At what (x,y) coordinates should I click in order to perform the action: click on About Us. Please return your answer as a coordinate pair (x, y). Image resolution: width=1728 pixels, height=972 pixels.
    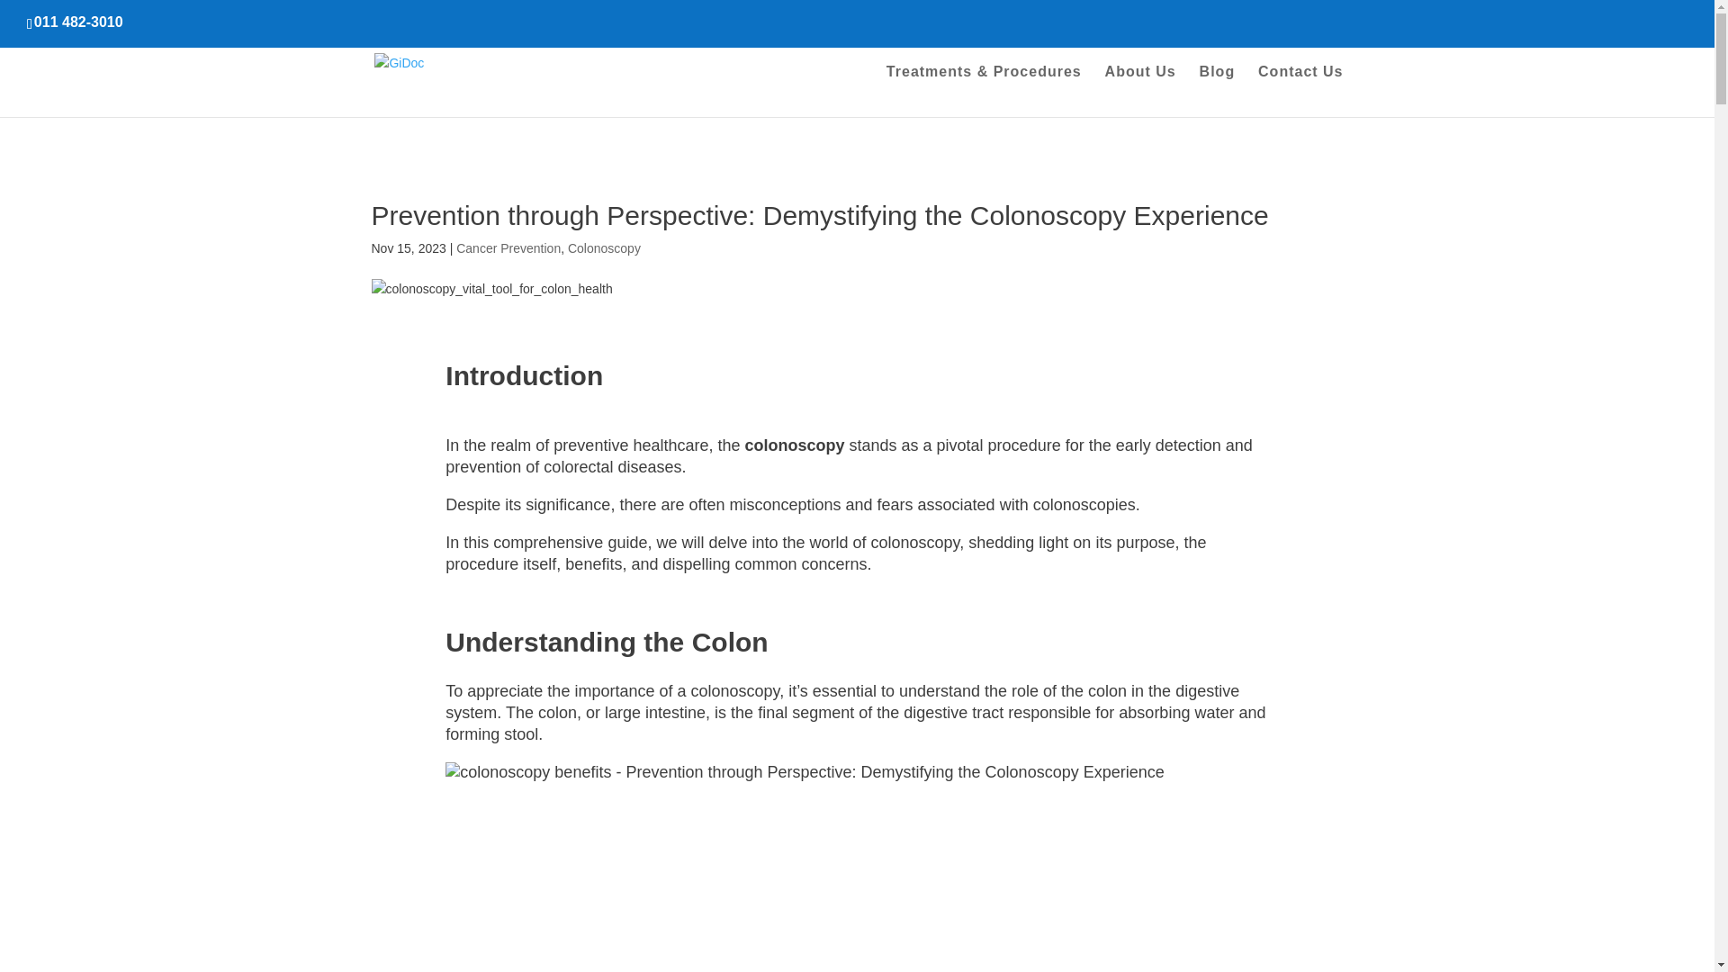
    Looking at the image, I should click on (1141, 91).